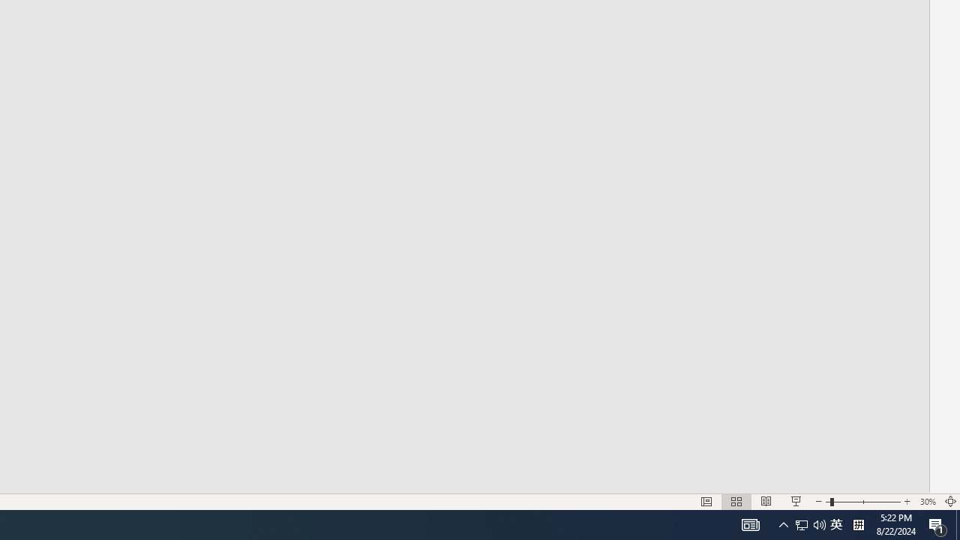  I want to click on Zoom 30%, so click(927, 501).